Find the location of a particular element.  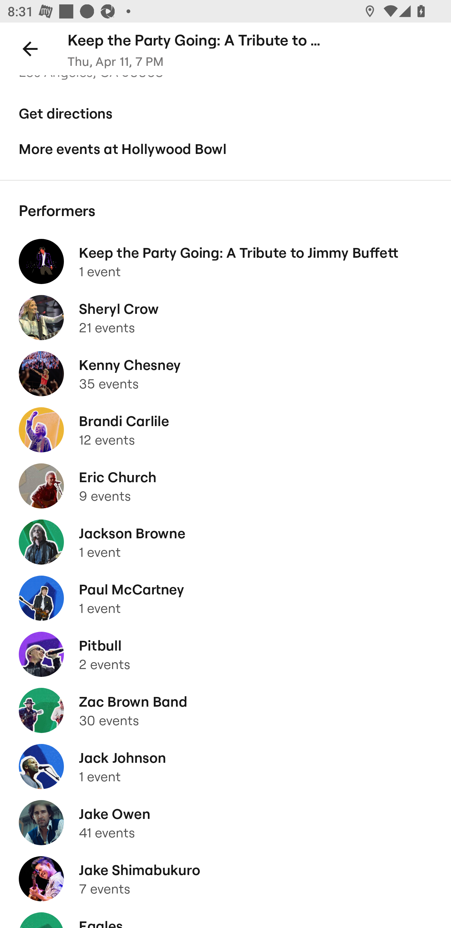

Sheryl Crow 21 events is located at coordinates (225, 318).